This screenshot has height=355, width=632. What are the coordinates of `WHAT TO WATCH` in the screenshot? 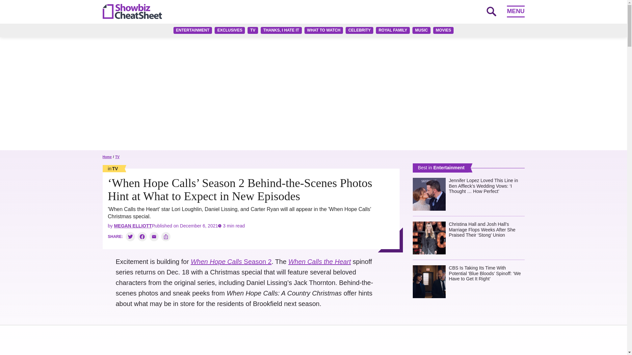 It's located at (324, 30).